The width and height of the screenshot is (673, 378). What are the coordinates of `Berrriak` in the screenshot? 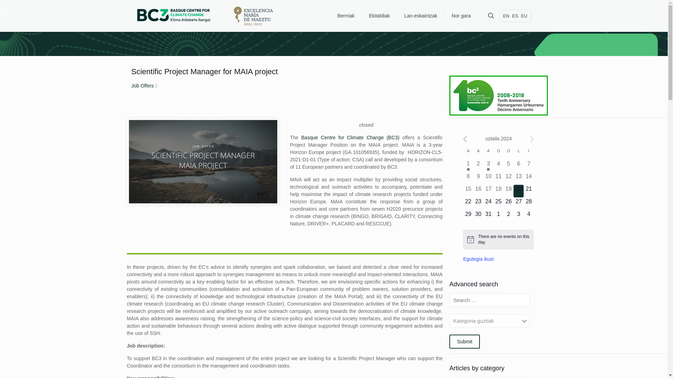 It's located at (346, 15).